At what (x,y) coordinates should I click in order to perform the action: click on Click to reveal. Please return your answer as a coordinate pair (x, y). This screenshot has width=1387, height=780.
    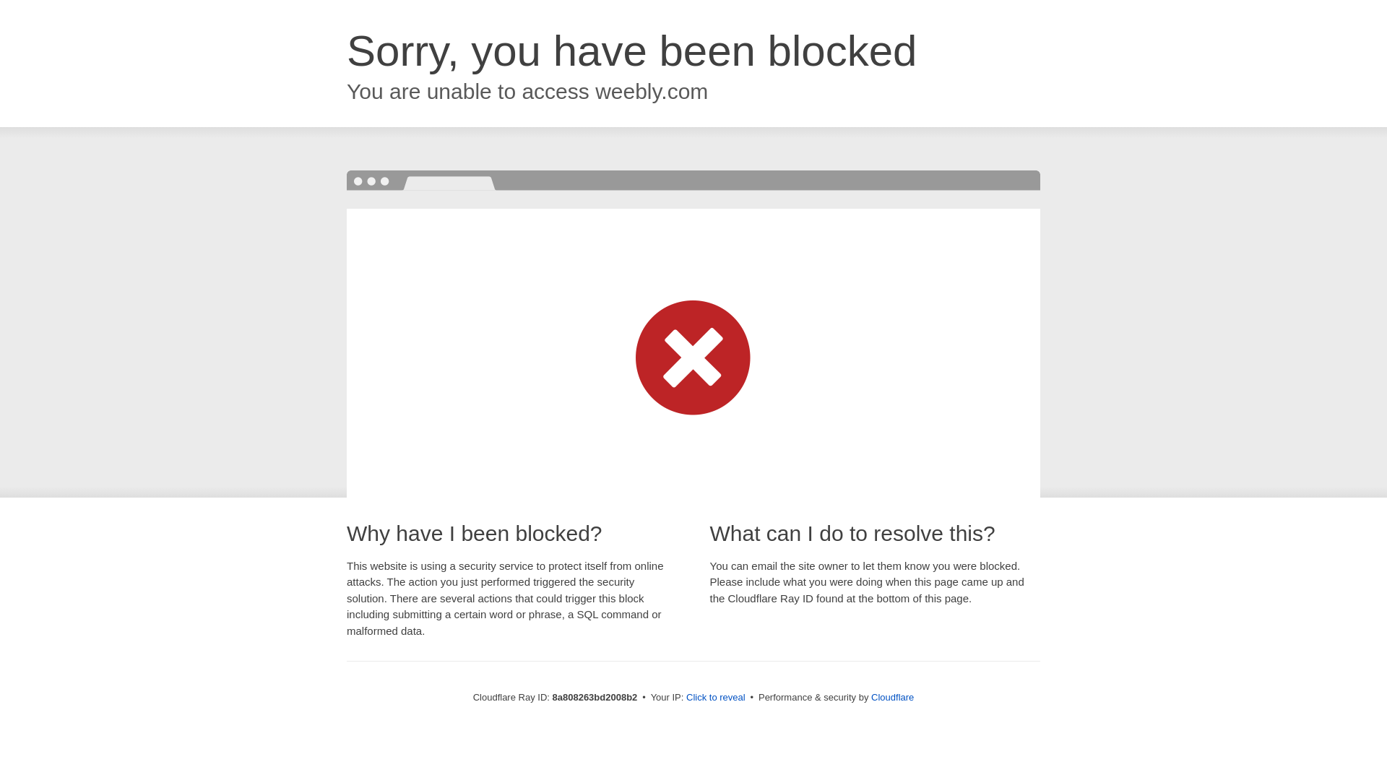
    Looking at the image, I should click on (716, 698).